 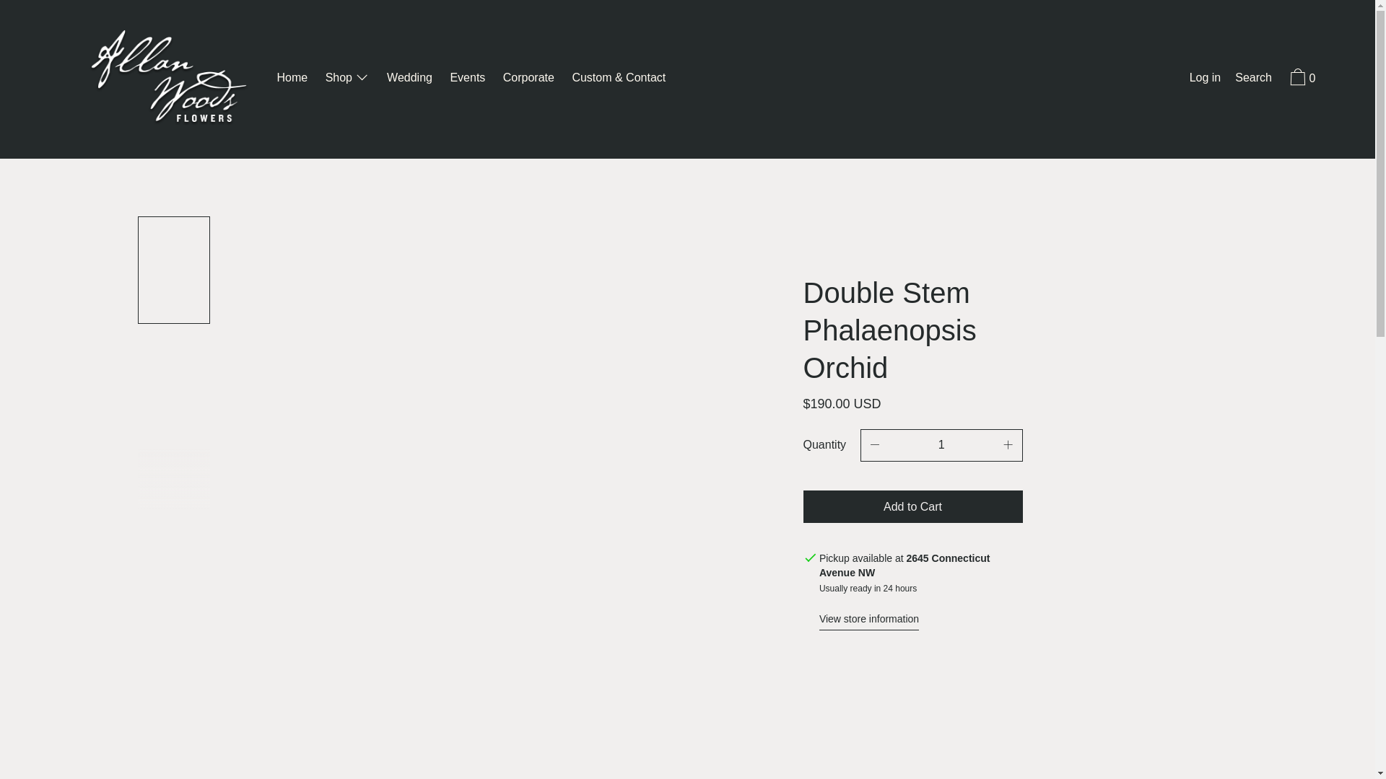 I want to click on Home, so click(x=293, y=79).